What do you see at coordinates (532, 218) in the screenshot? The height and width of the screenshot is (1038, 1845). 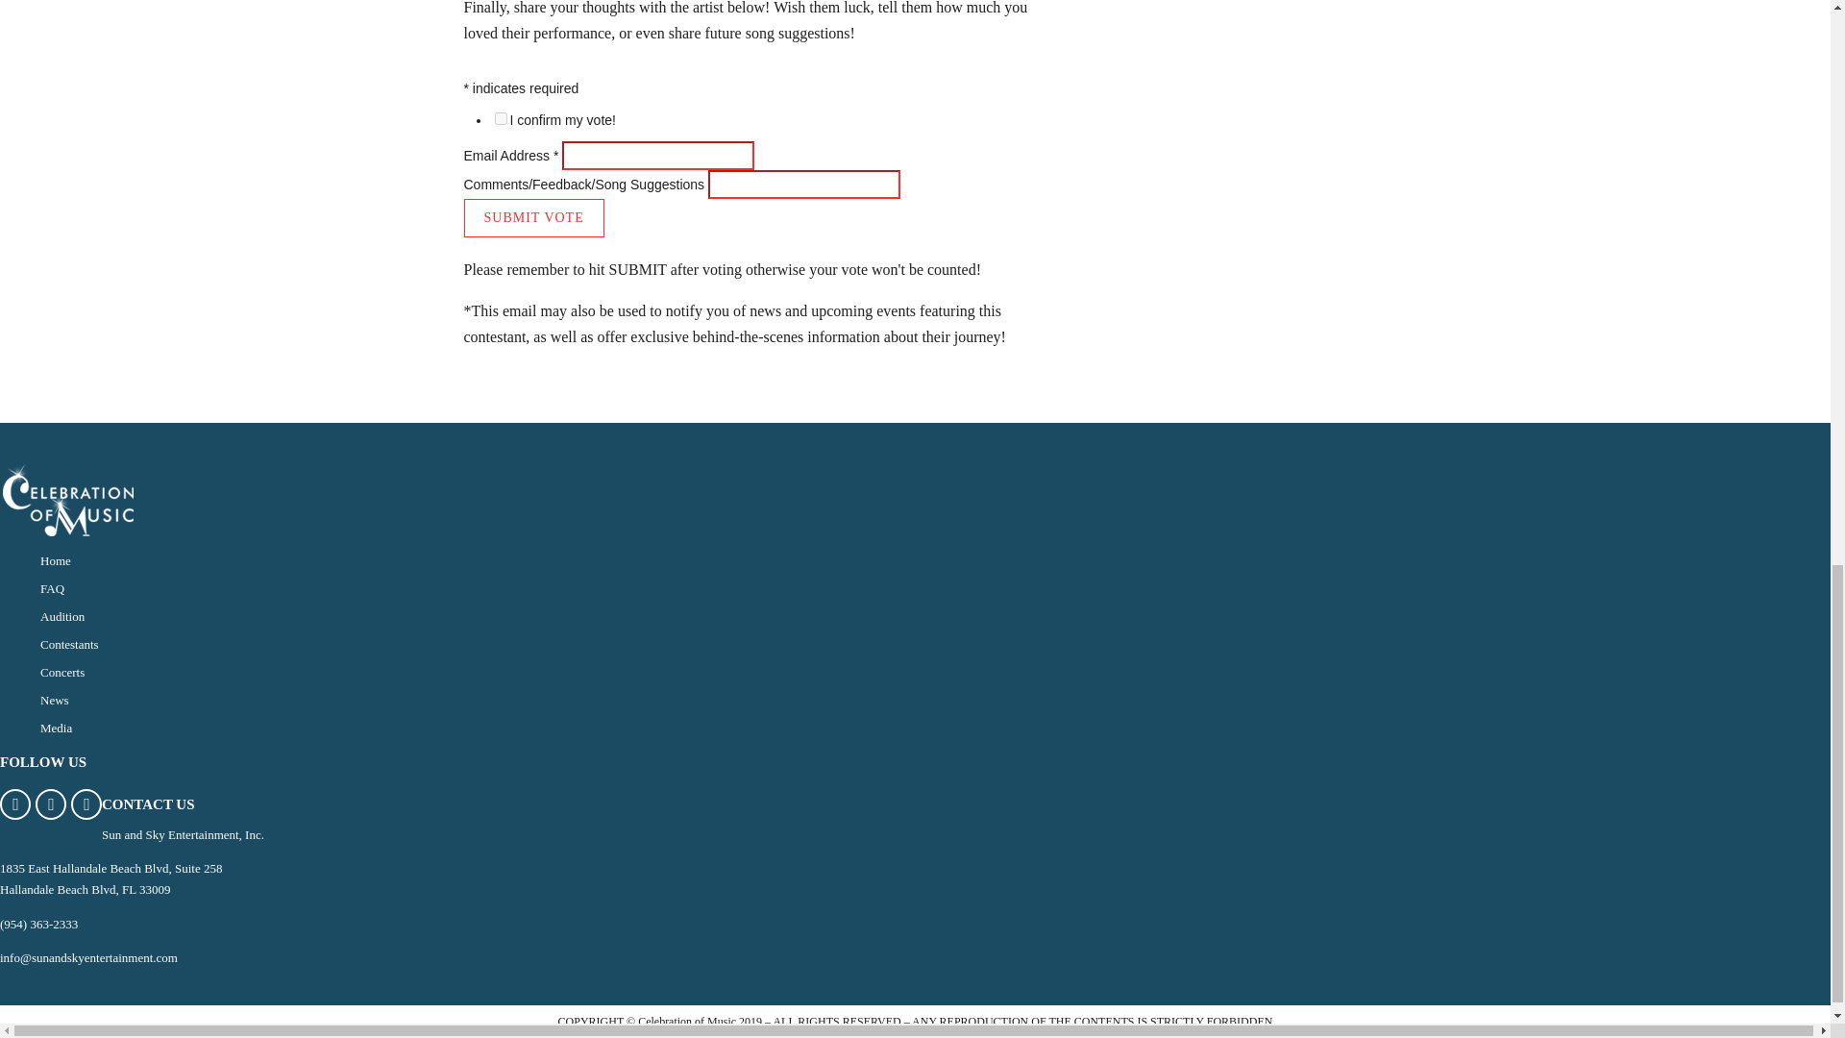 I see `Submit Vote` at bounding box center [532, 218].